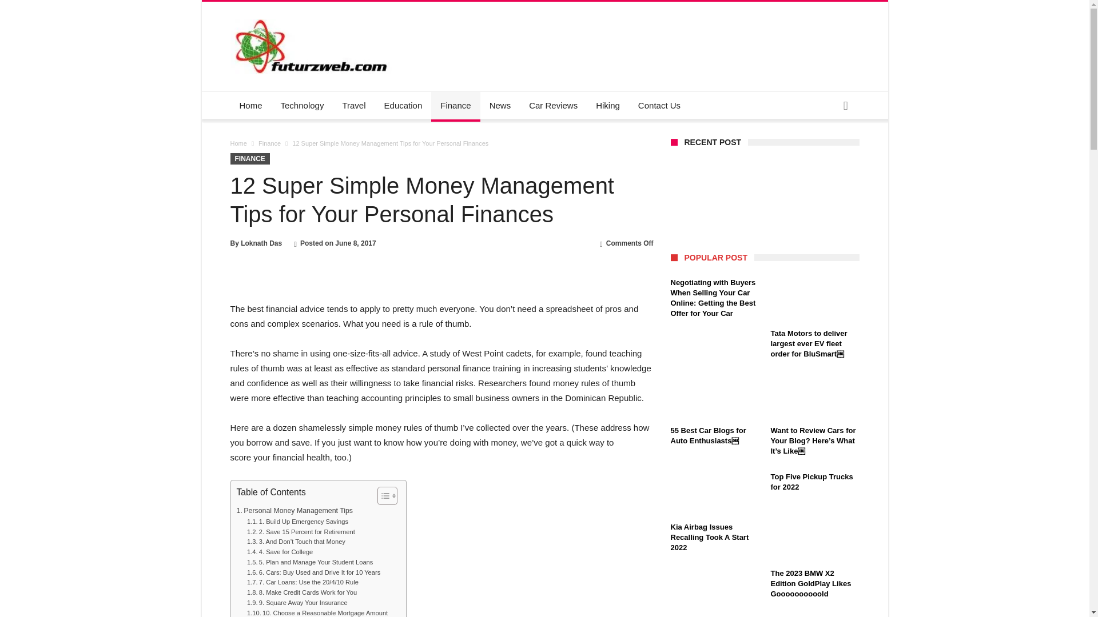  What do you see at coordinates (312, 18) in the screenshot?
I see `Futurzweb` at bounding box center [312, 18].